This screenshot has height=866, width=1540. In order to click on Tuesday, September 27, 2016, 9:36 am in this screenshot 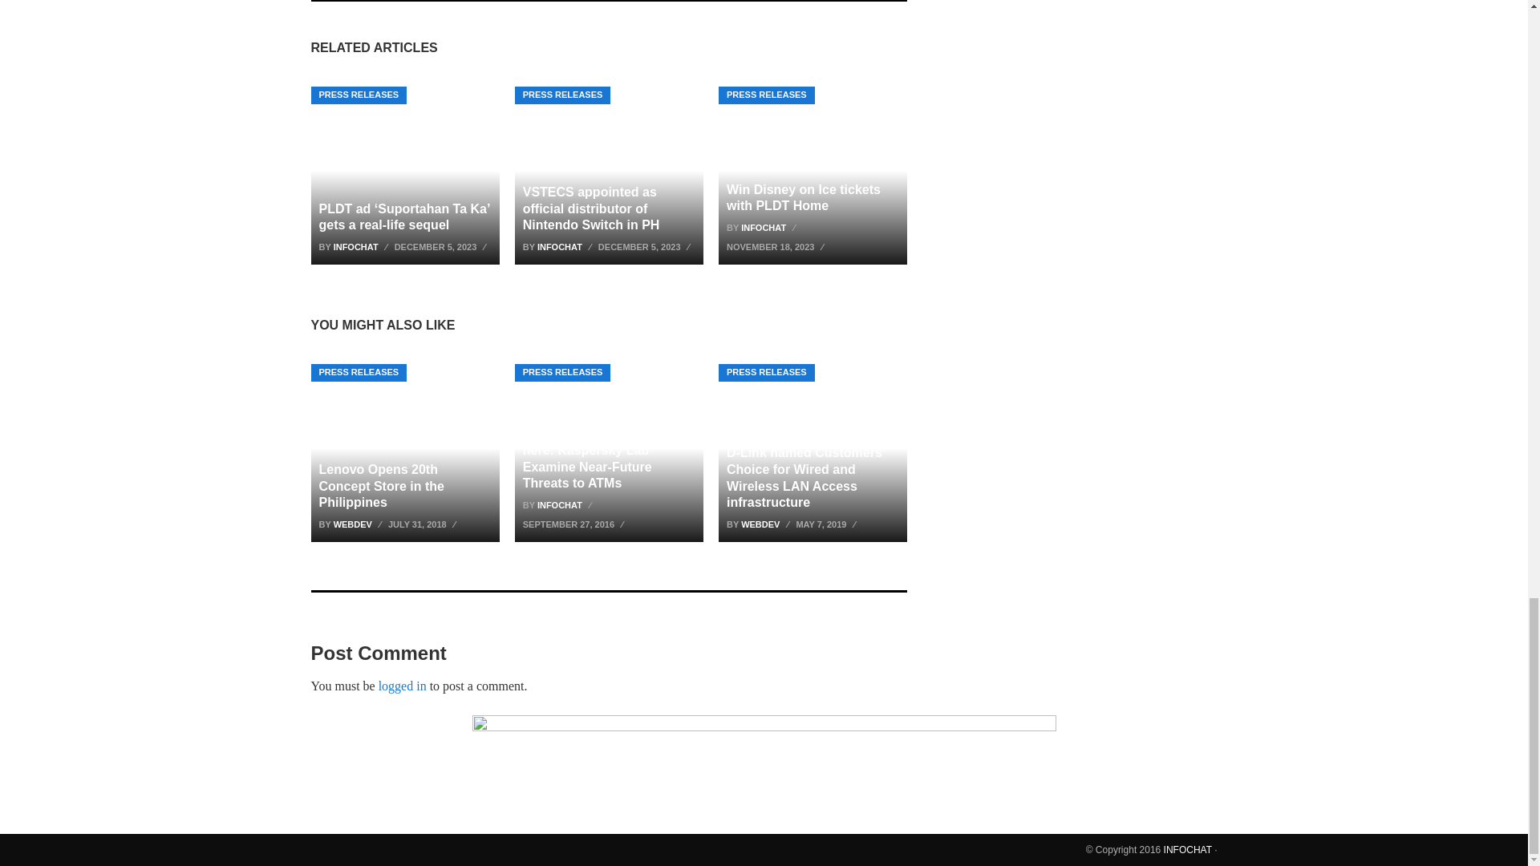, I will do `click(576, 524)`.